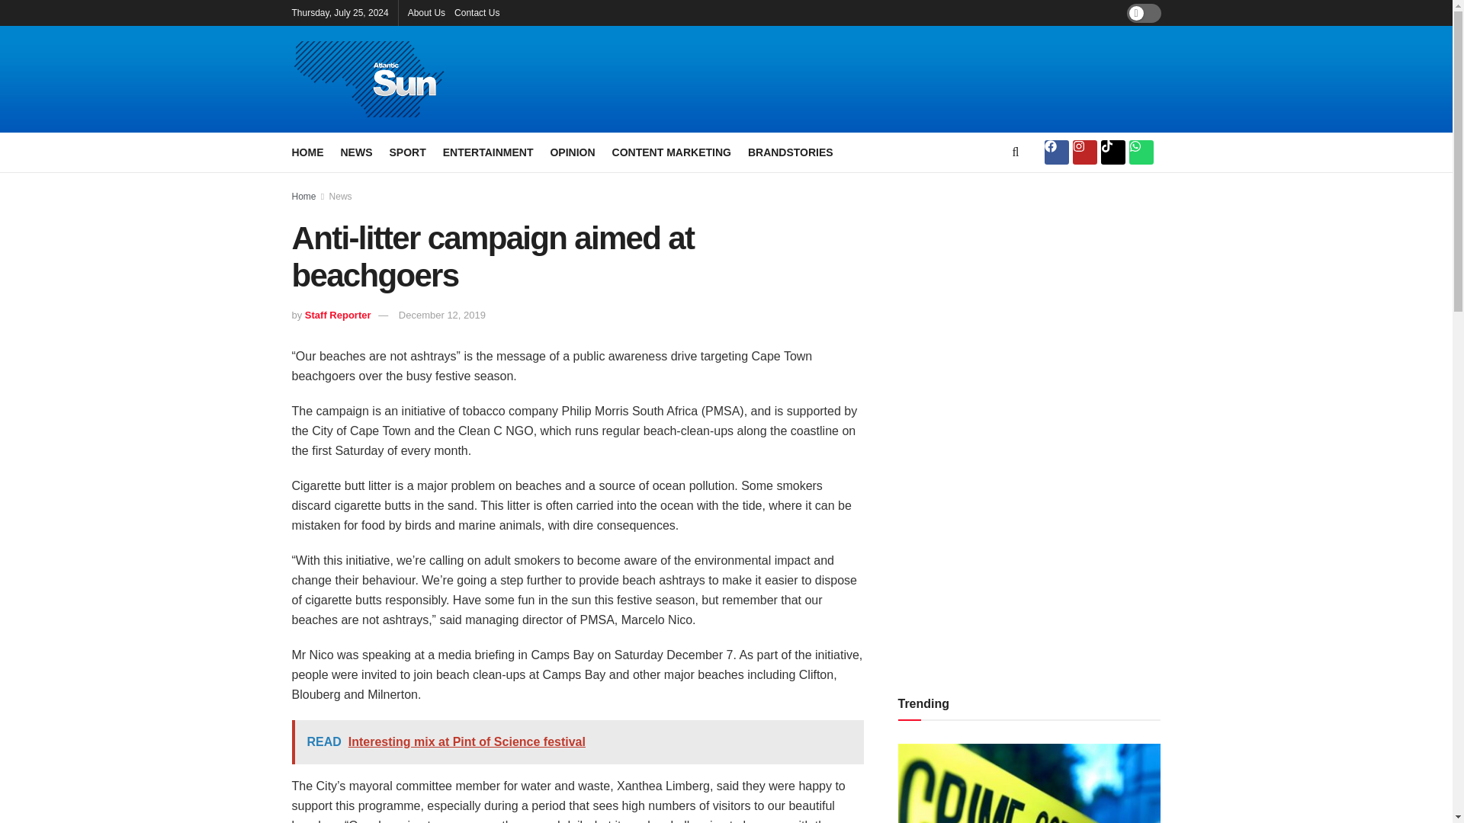  I want to click on About Us, so click(426, 12).